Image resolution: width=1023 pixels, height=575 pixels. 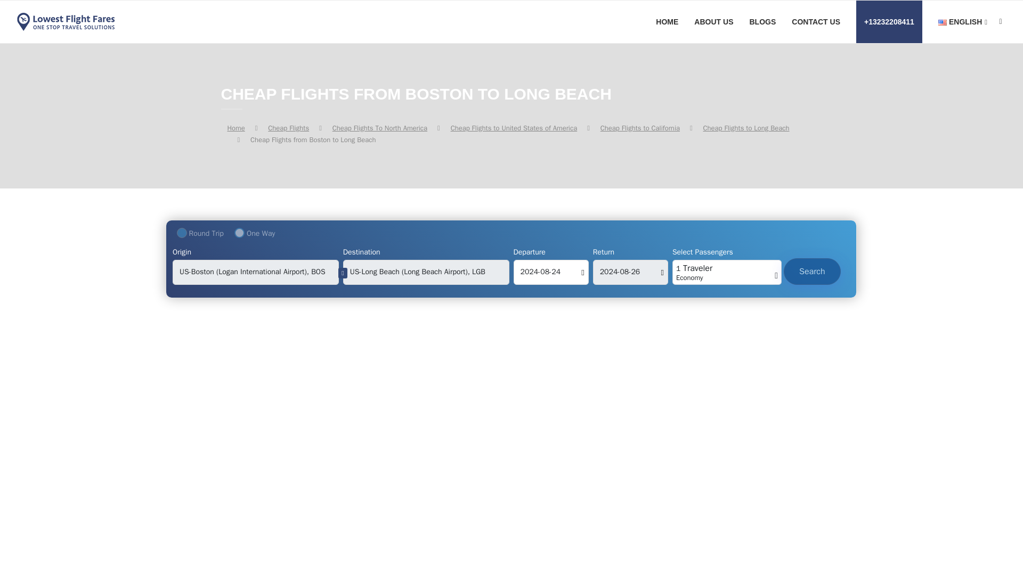 I want to click on Cheap Flights, so click(x=288, y=128).